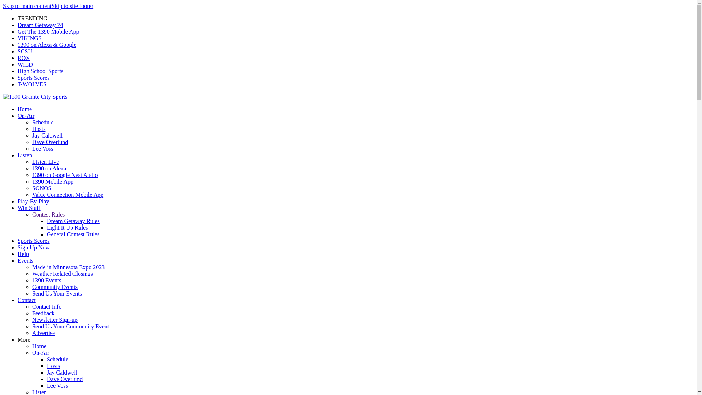  Describe the element at coordinates (41, 353) in the screenshot. I see `On-Air` at that location.